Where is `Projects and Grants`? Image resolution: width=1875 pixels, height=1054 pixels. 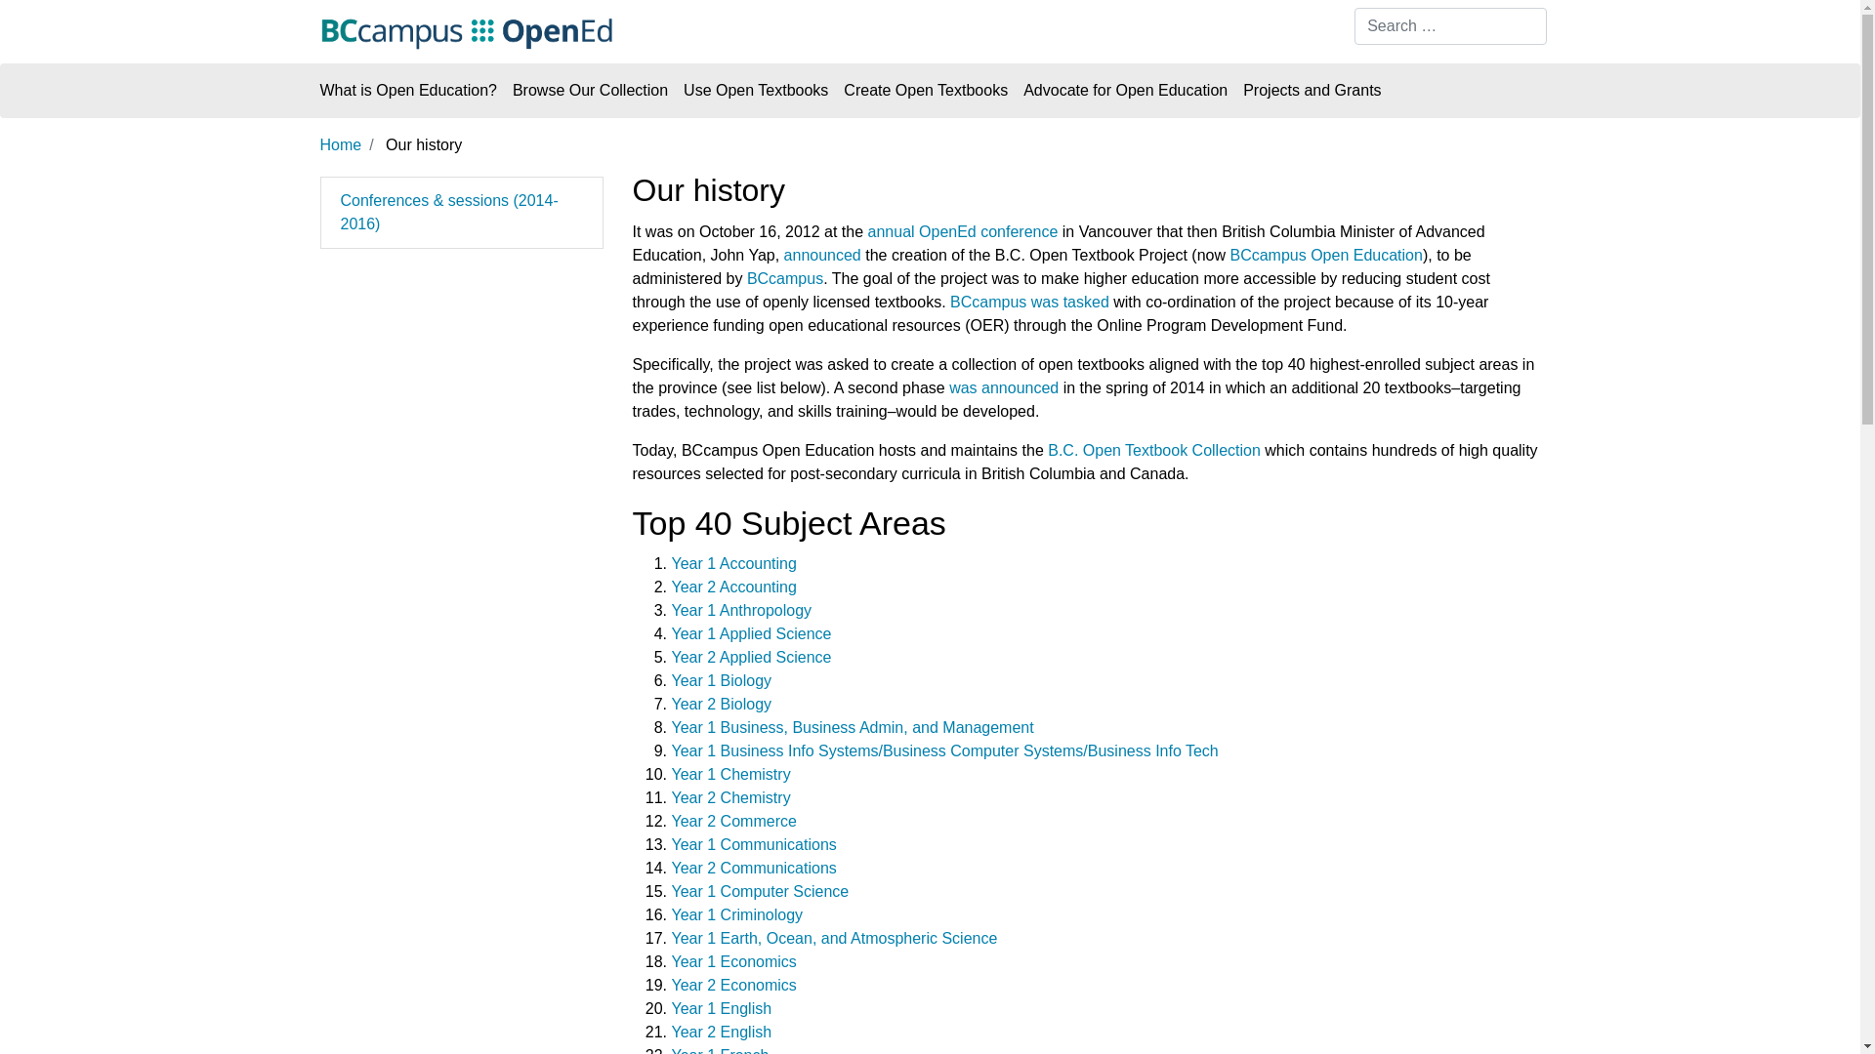 Projects and Grants is located at coordinates (1312, 91).